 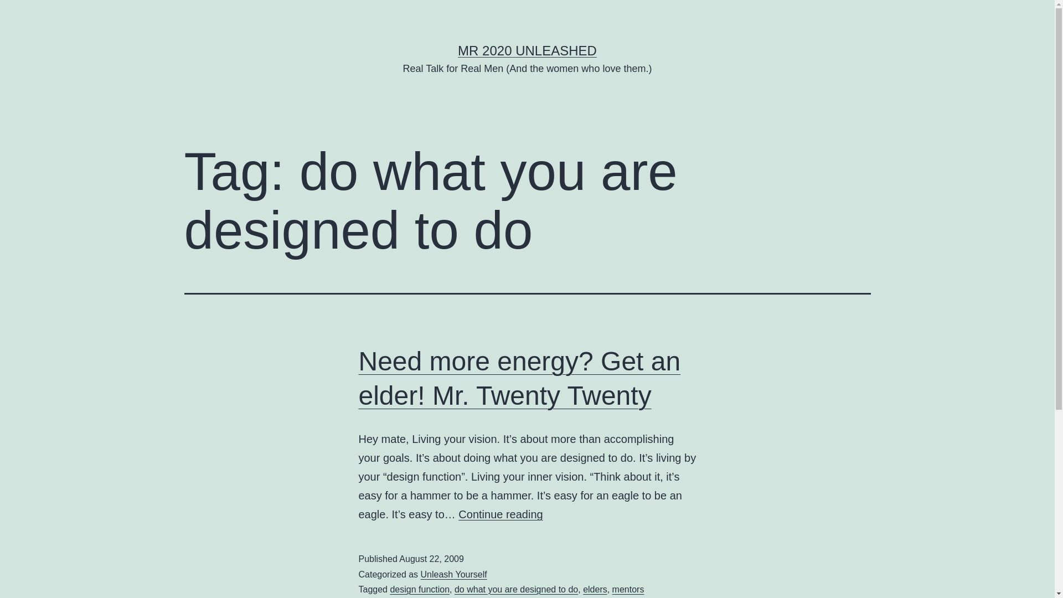 What do you see at coordinates (595, 589) in the screenshot?
I see `elders` at bounding box center [595, 589].